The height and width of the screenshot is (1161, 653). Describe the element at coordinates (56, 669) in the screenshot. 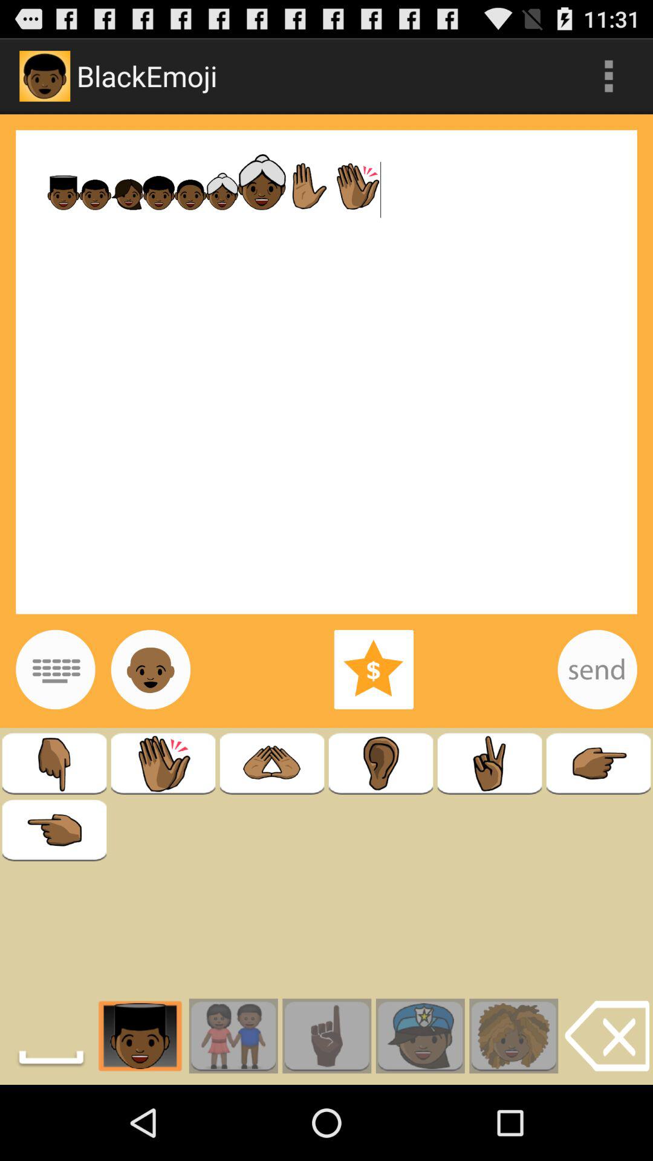

I see `the button is used to key pad` at that location.